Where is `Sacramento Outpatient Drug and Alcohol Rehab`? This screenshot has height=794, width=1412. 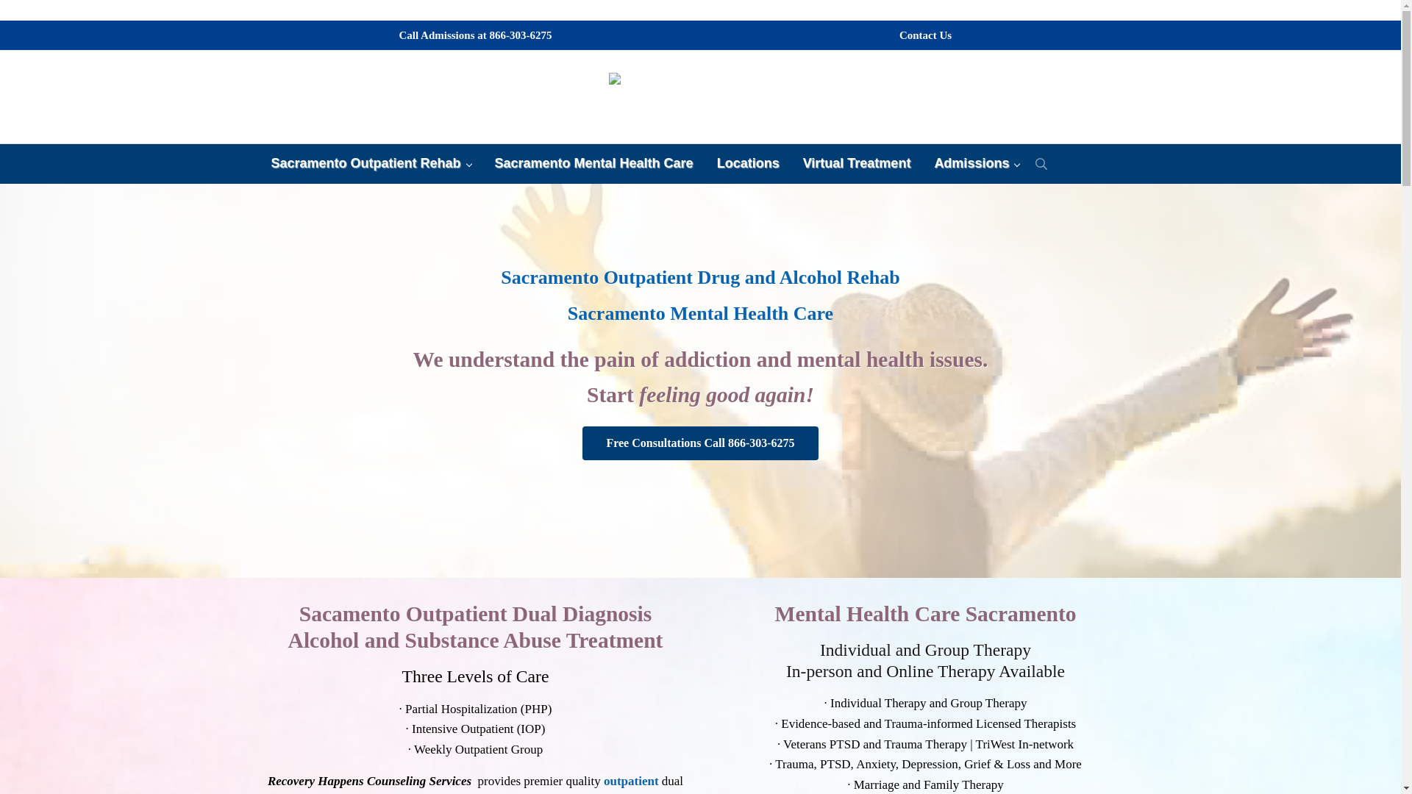
Sacramento Outpatient Drug and Alcohol Rehab is located at coordinates (700, 277).